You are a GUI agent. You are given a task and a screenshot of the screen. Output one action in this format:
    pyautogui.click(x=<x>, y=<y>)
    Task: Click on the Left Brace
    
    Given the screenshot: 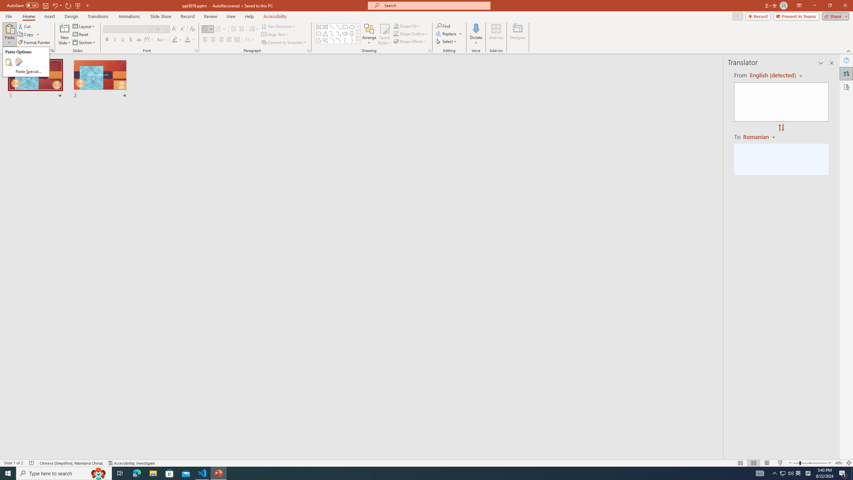 What is the action you would take?
    pyautogui.click(x=345, y=40)
    